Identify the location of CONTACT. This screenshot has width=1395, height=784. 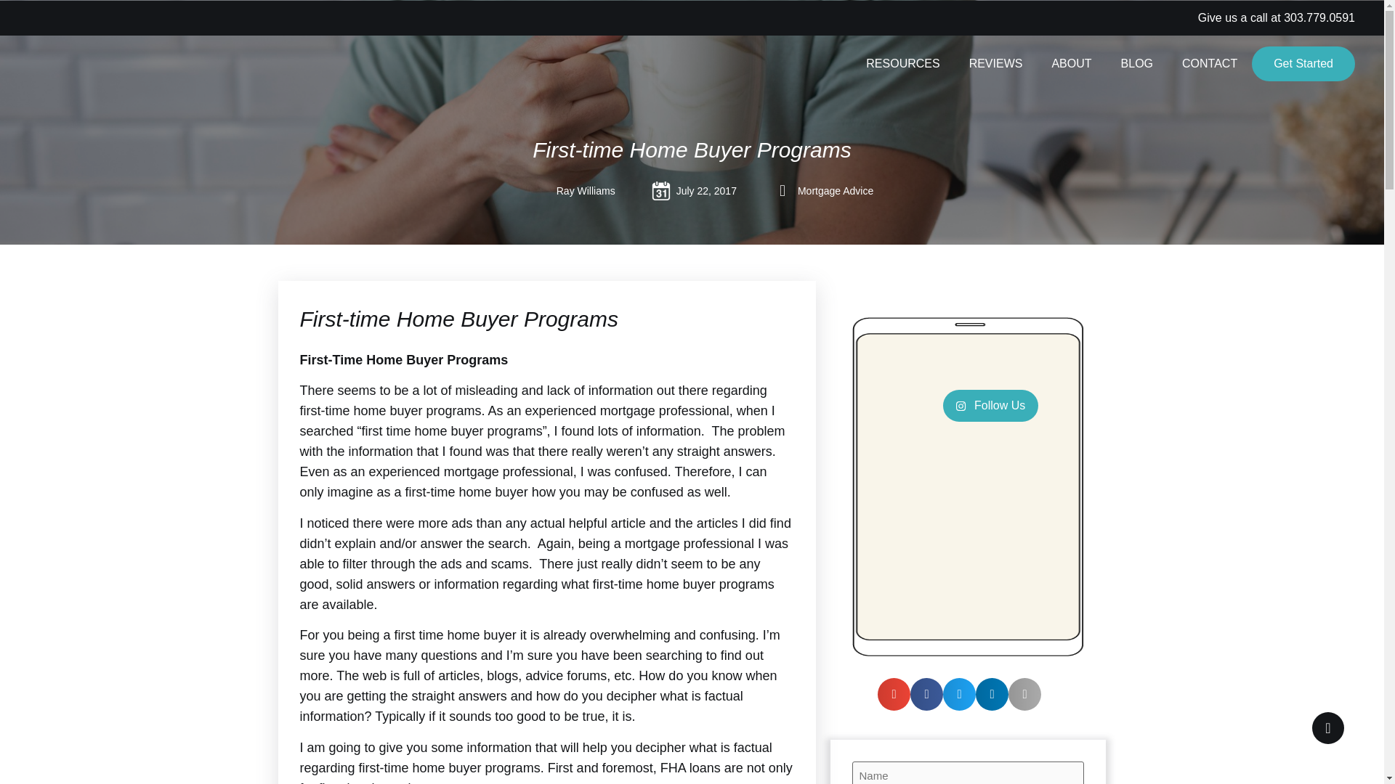
(1209, 64).